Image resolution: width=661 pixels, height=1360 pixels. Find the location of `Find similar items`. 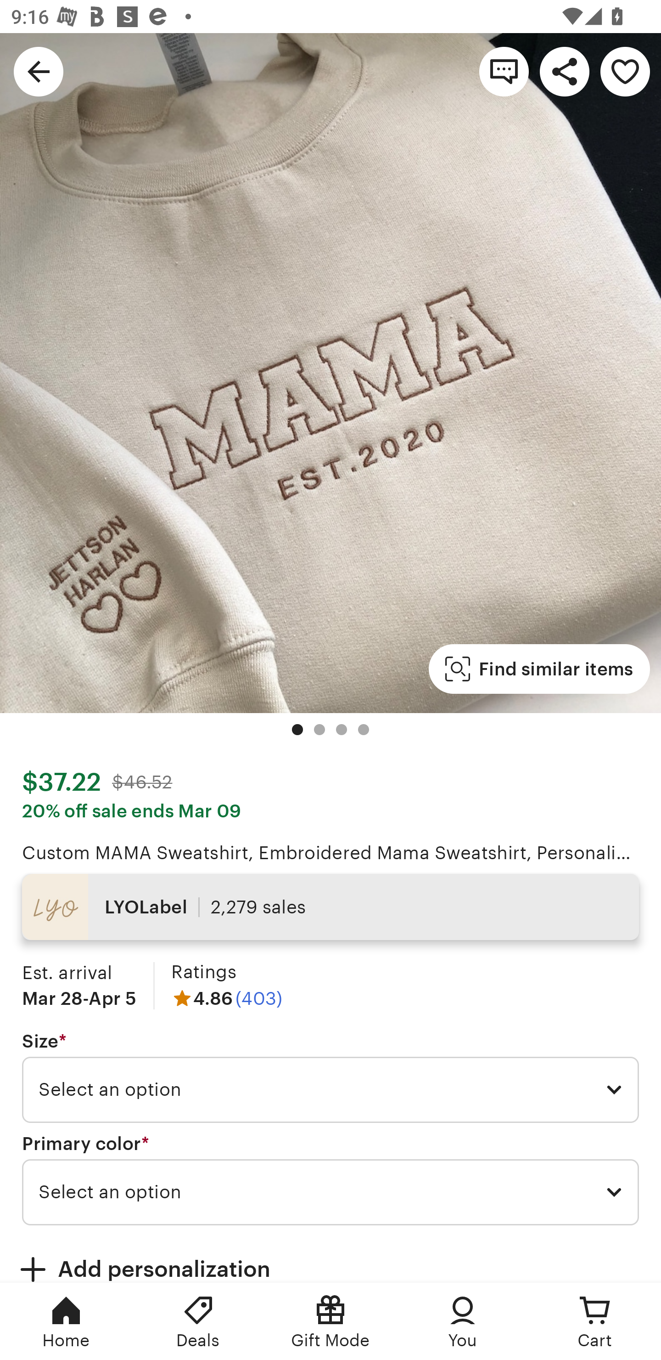

Find similar items is located at coordinates (539, 669).